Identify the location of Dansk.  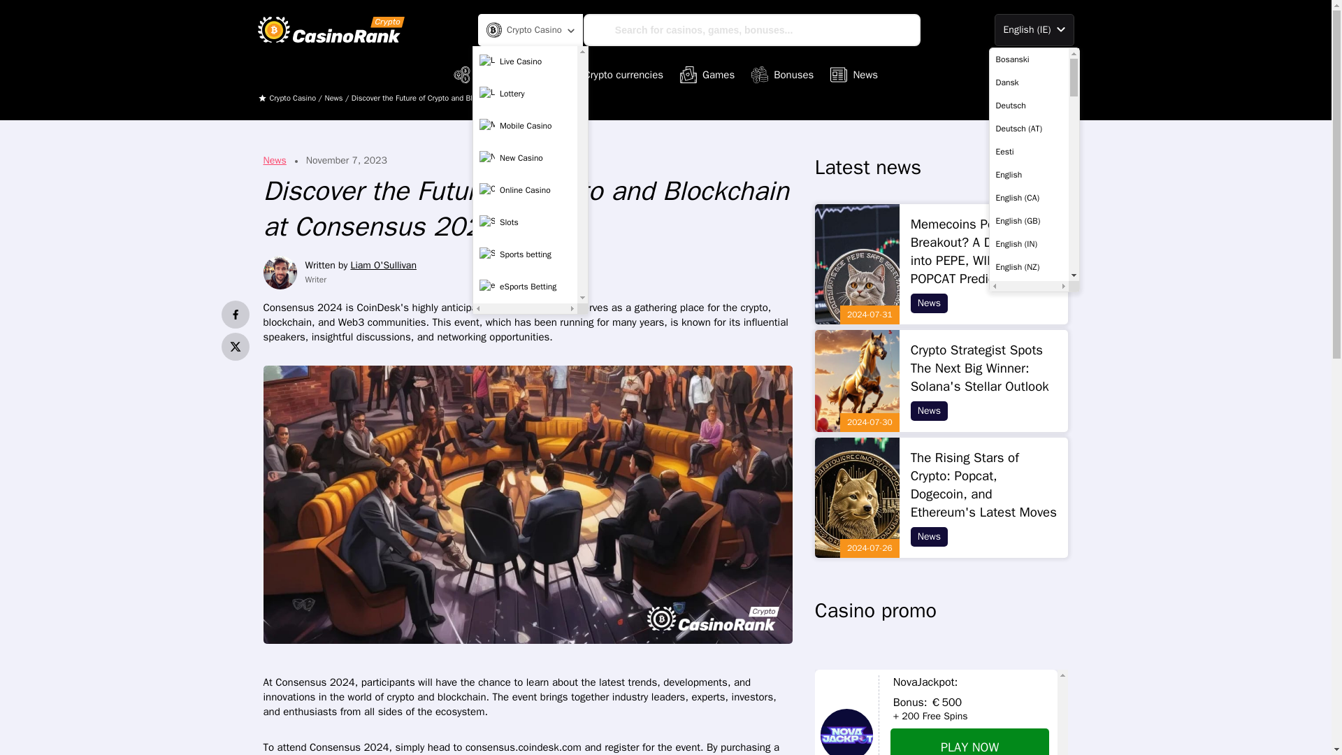
(1029, 82).